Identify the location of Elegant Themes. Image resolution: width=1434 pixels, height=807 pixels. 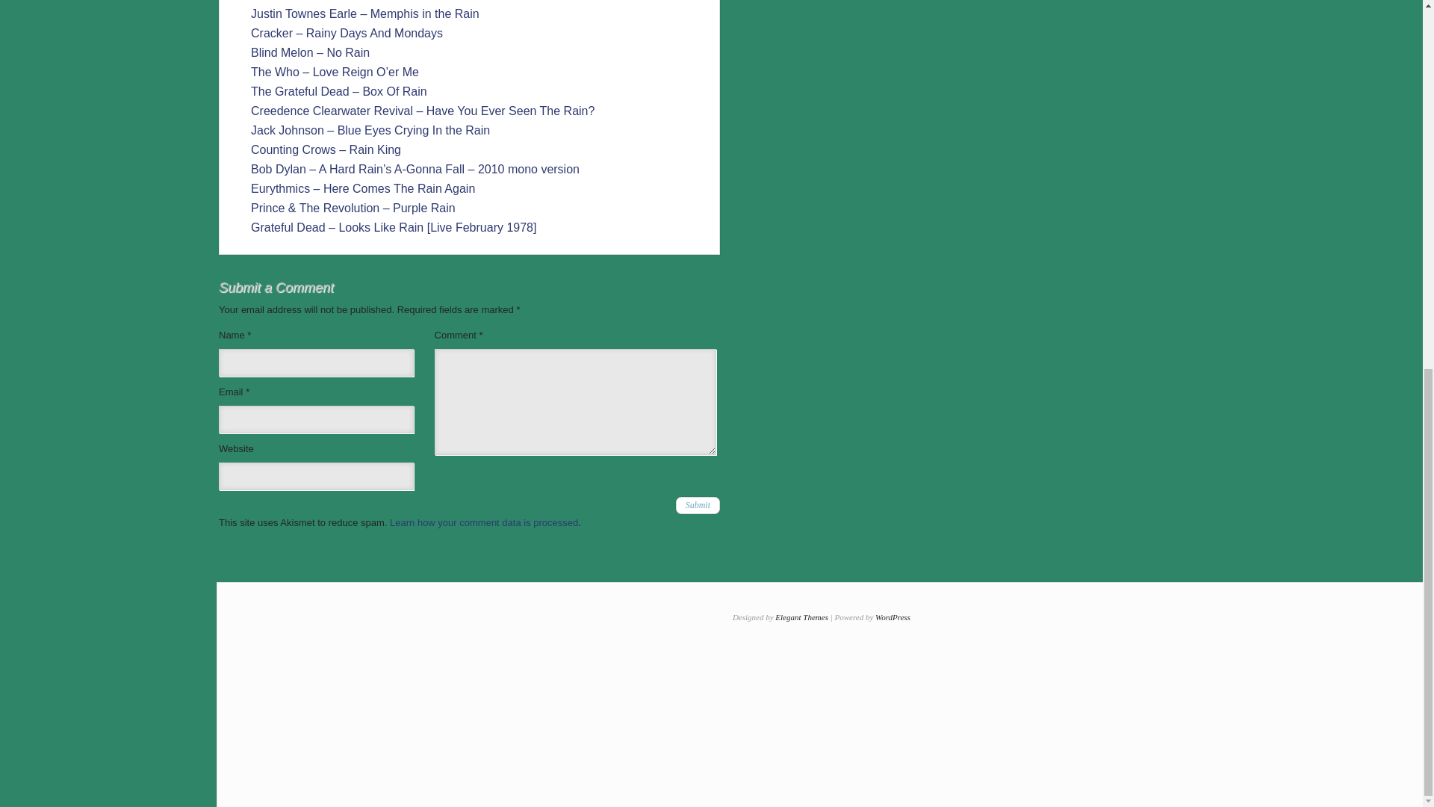
(802, 616).